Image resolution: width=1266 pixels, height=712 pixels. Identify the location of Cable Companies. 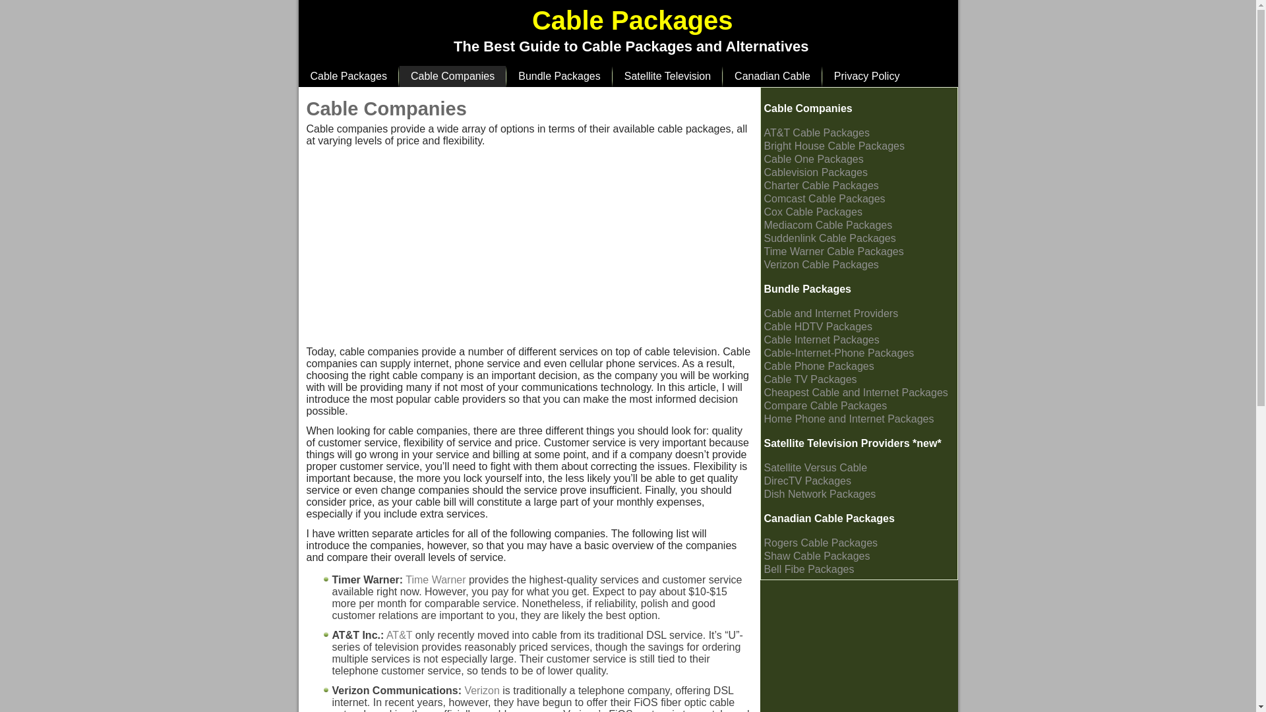
(452, 76).